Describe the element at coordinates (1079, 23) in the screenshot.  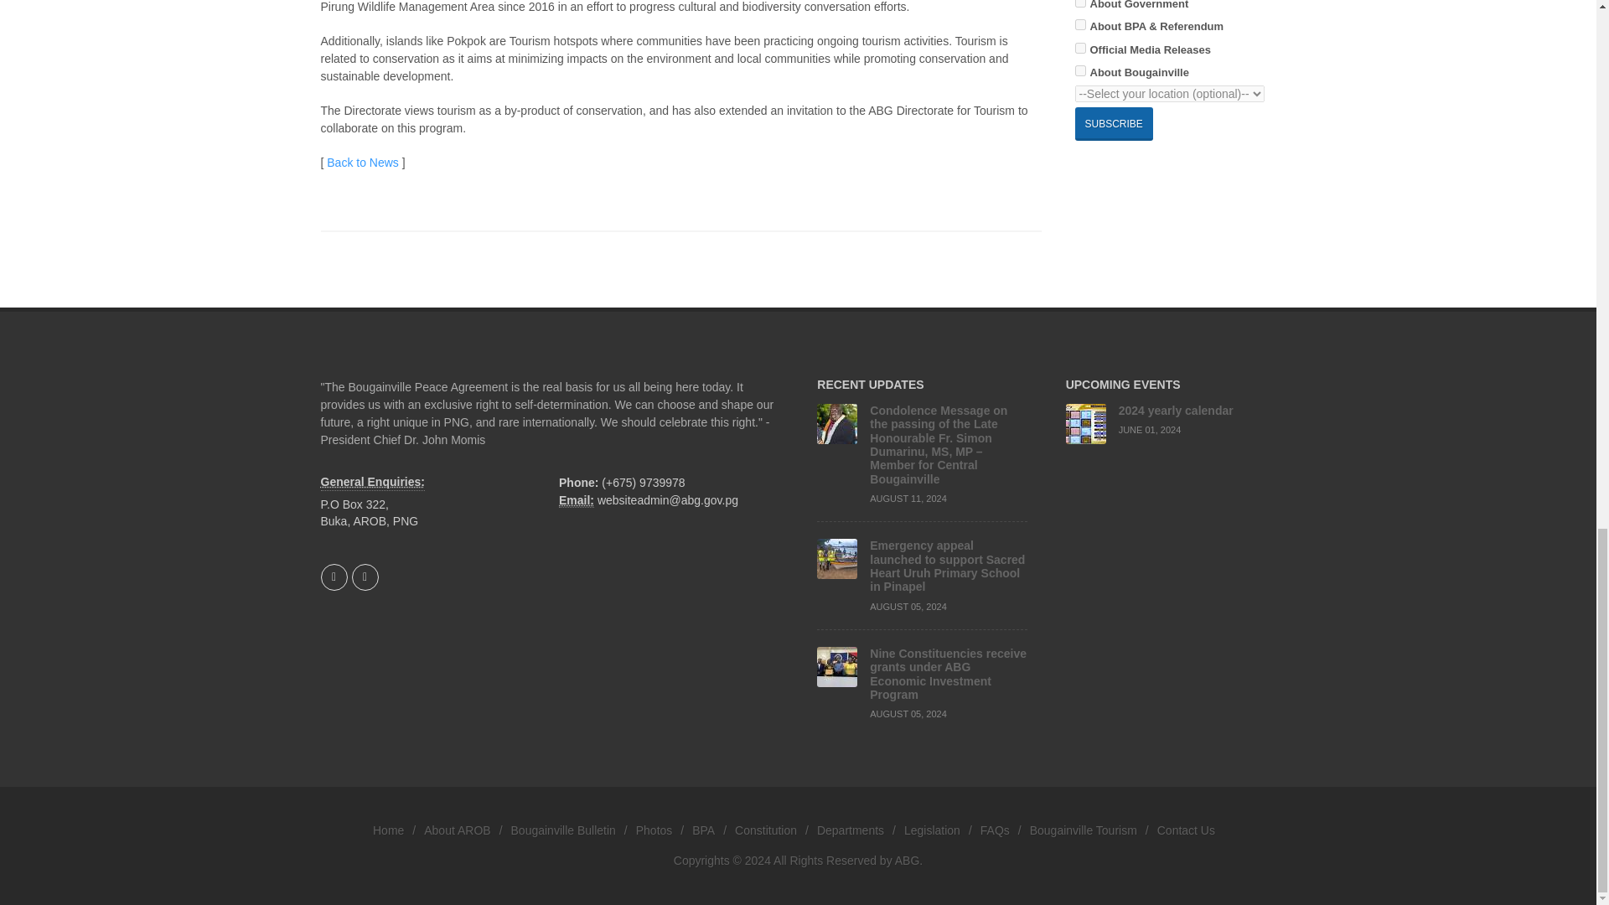
I see `475947` at that location.